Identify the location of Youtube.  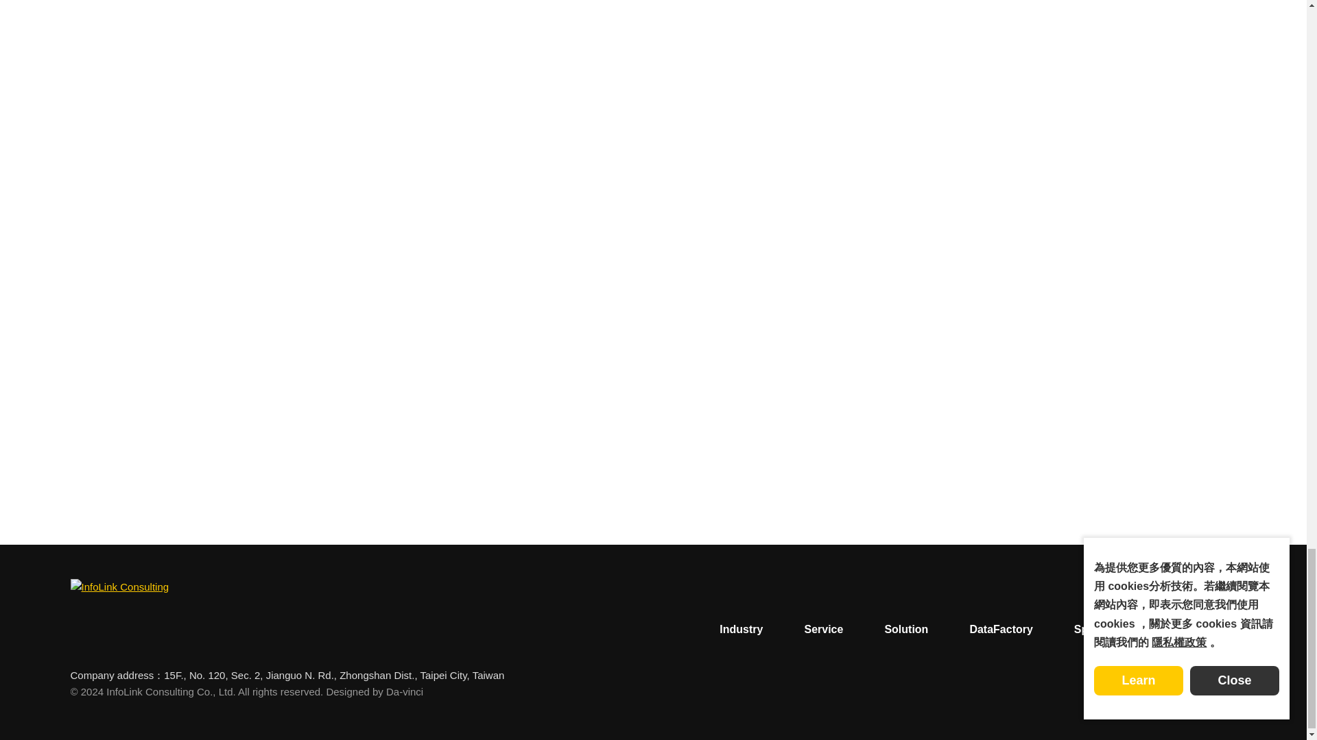
(1224, 692).